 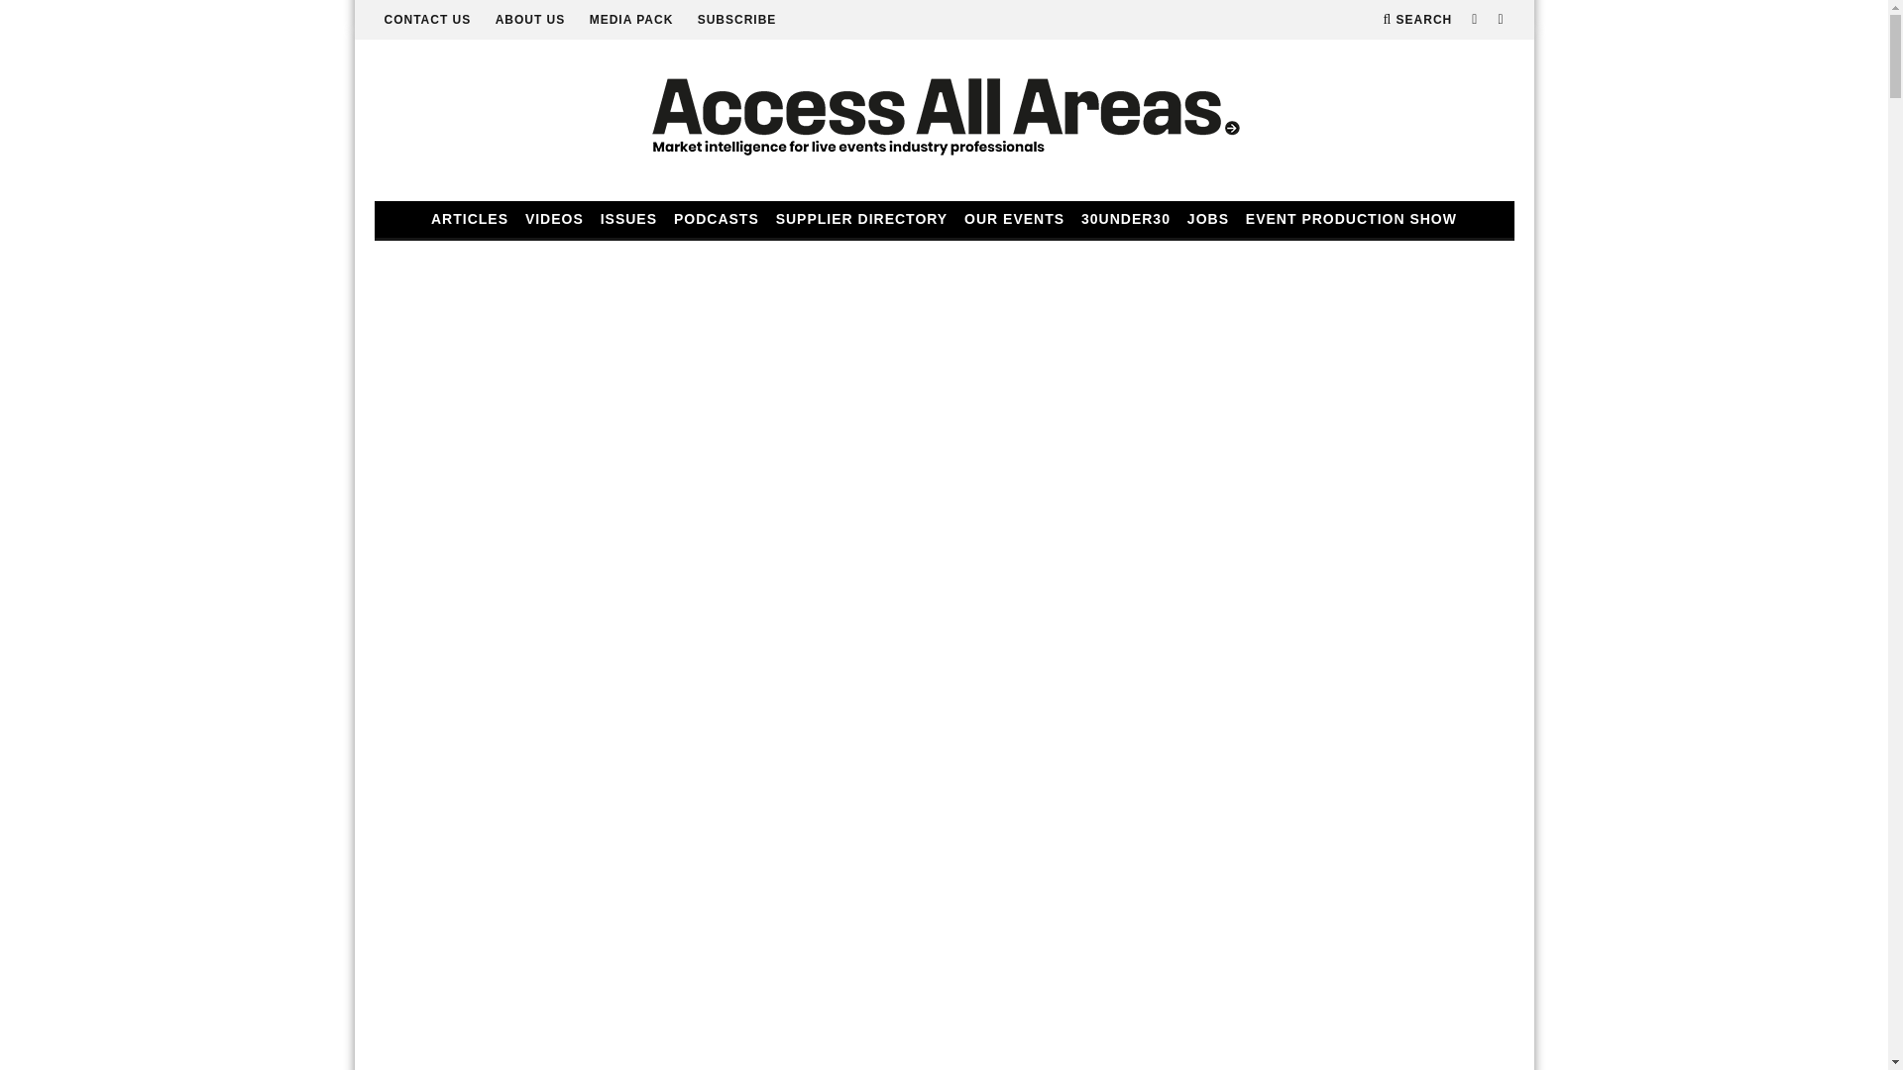 What do you see at coordinates (737, 20) in the screenshot?
I see `SUBSCRIBE` at bounding box center [737, 20].